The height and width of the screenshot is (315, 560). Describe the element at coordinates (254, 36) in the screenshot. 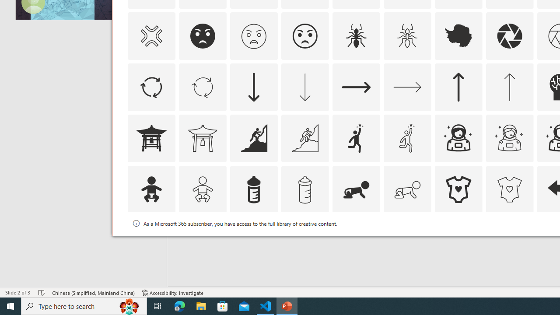

I see `AutomationID: Icons_AngryFace_M` at that location.